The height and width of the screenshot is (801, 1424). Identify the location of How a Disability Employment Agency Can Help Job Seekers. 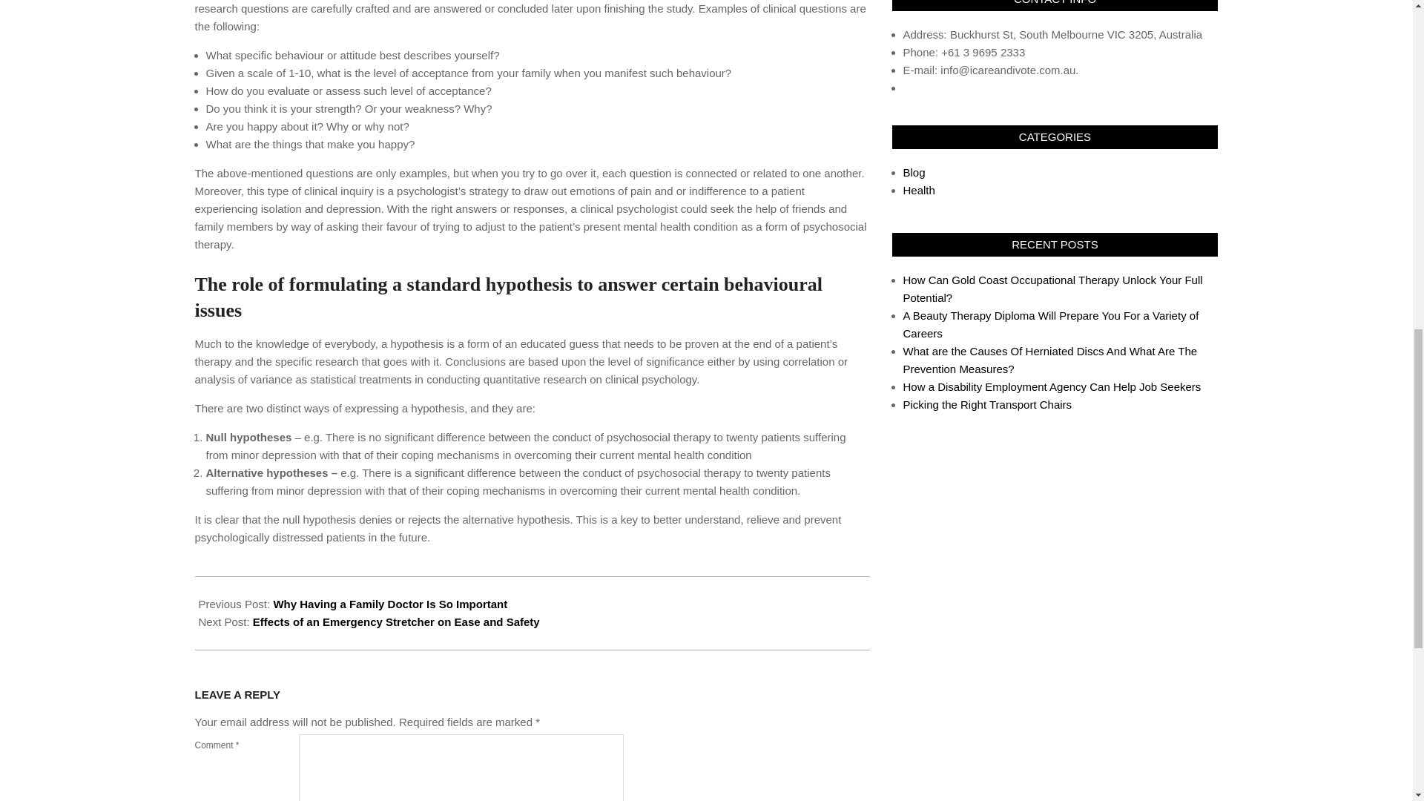
(1052, 387).